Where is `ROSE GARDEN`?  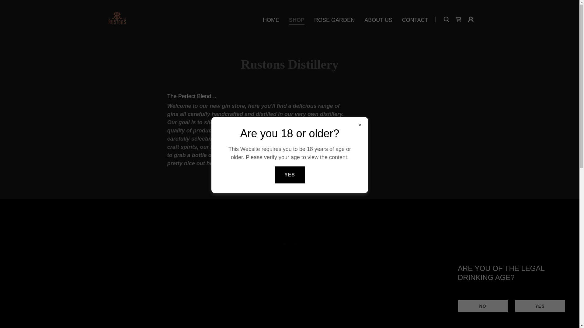 ROSE GARDEN is located at coordinates (334, 20).